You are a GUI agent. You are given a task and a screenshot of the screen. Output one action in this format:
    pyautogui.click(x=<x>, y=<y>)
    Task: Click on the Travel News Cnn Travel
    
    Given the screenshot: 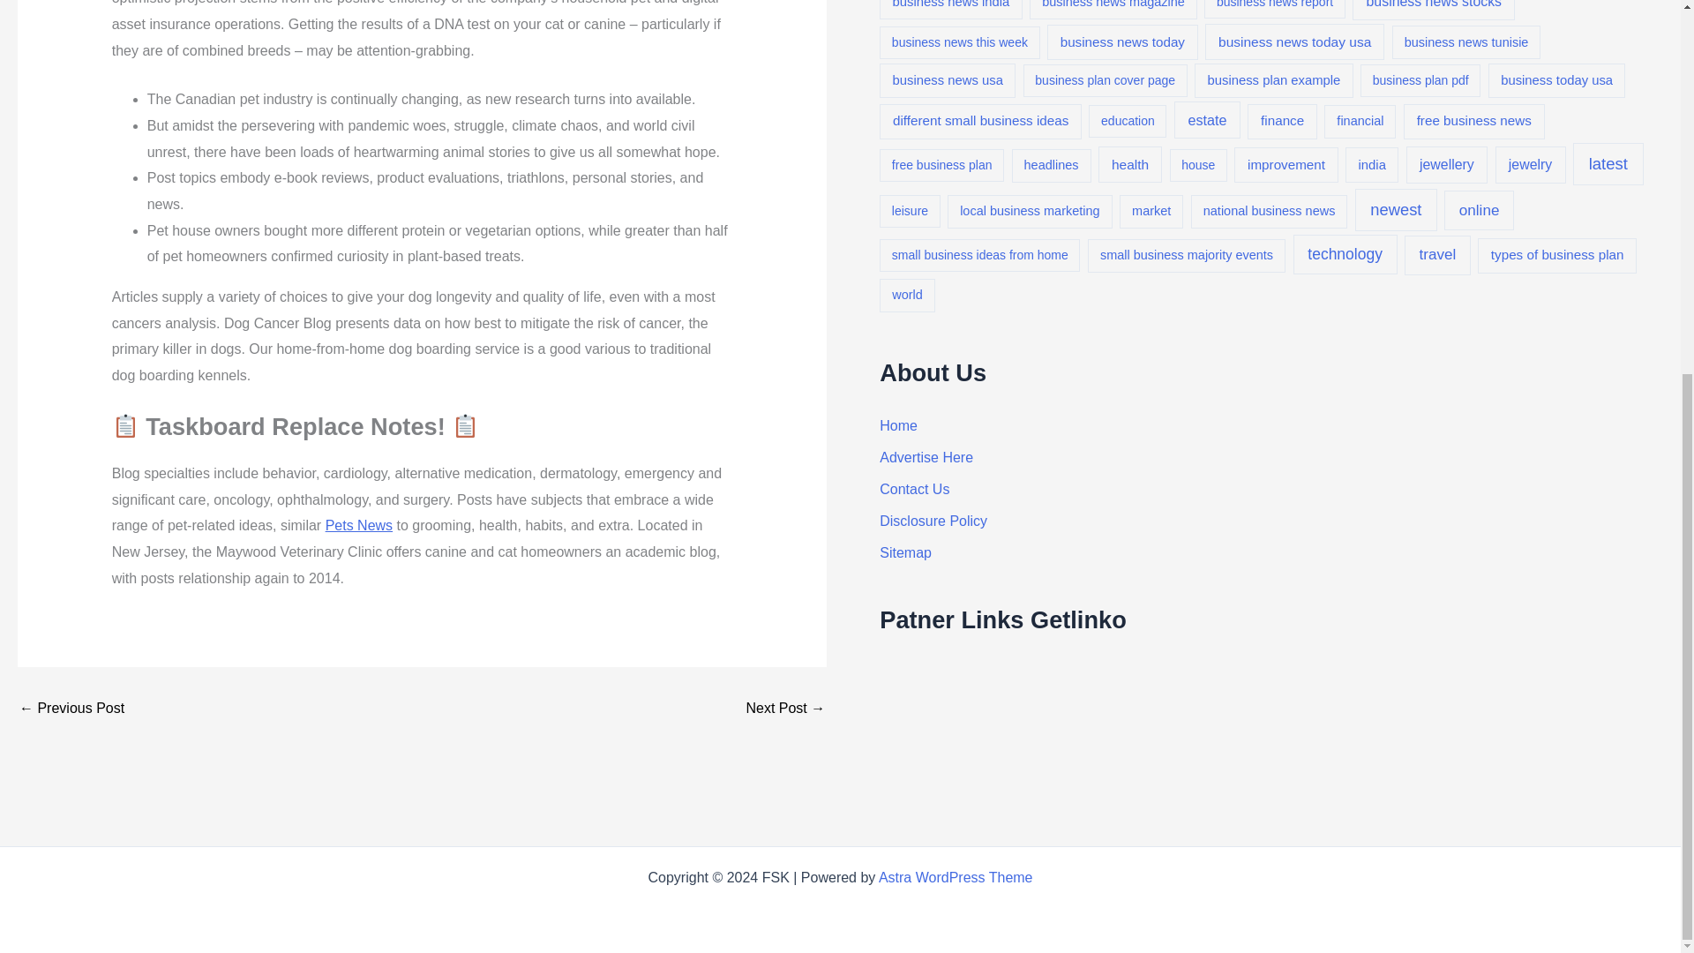 What is the action you would take?
    pyautogui.click(x=71, y=708)
    